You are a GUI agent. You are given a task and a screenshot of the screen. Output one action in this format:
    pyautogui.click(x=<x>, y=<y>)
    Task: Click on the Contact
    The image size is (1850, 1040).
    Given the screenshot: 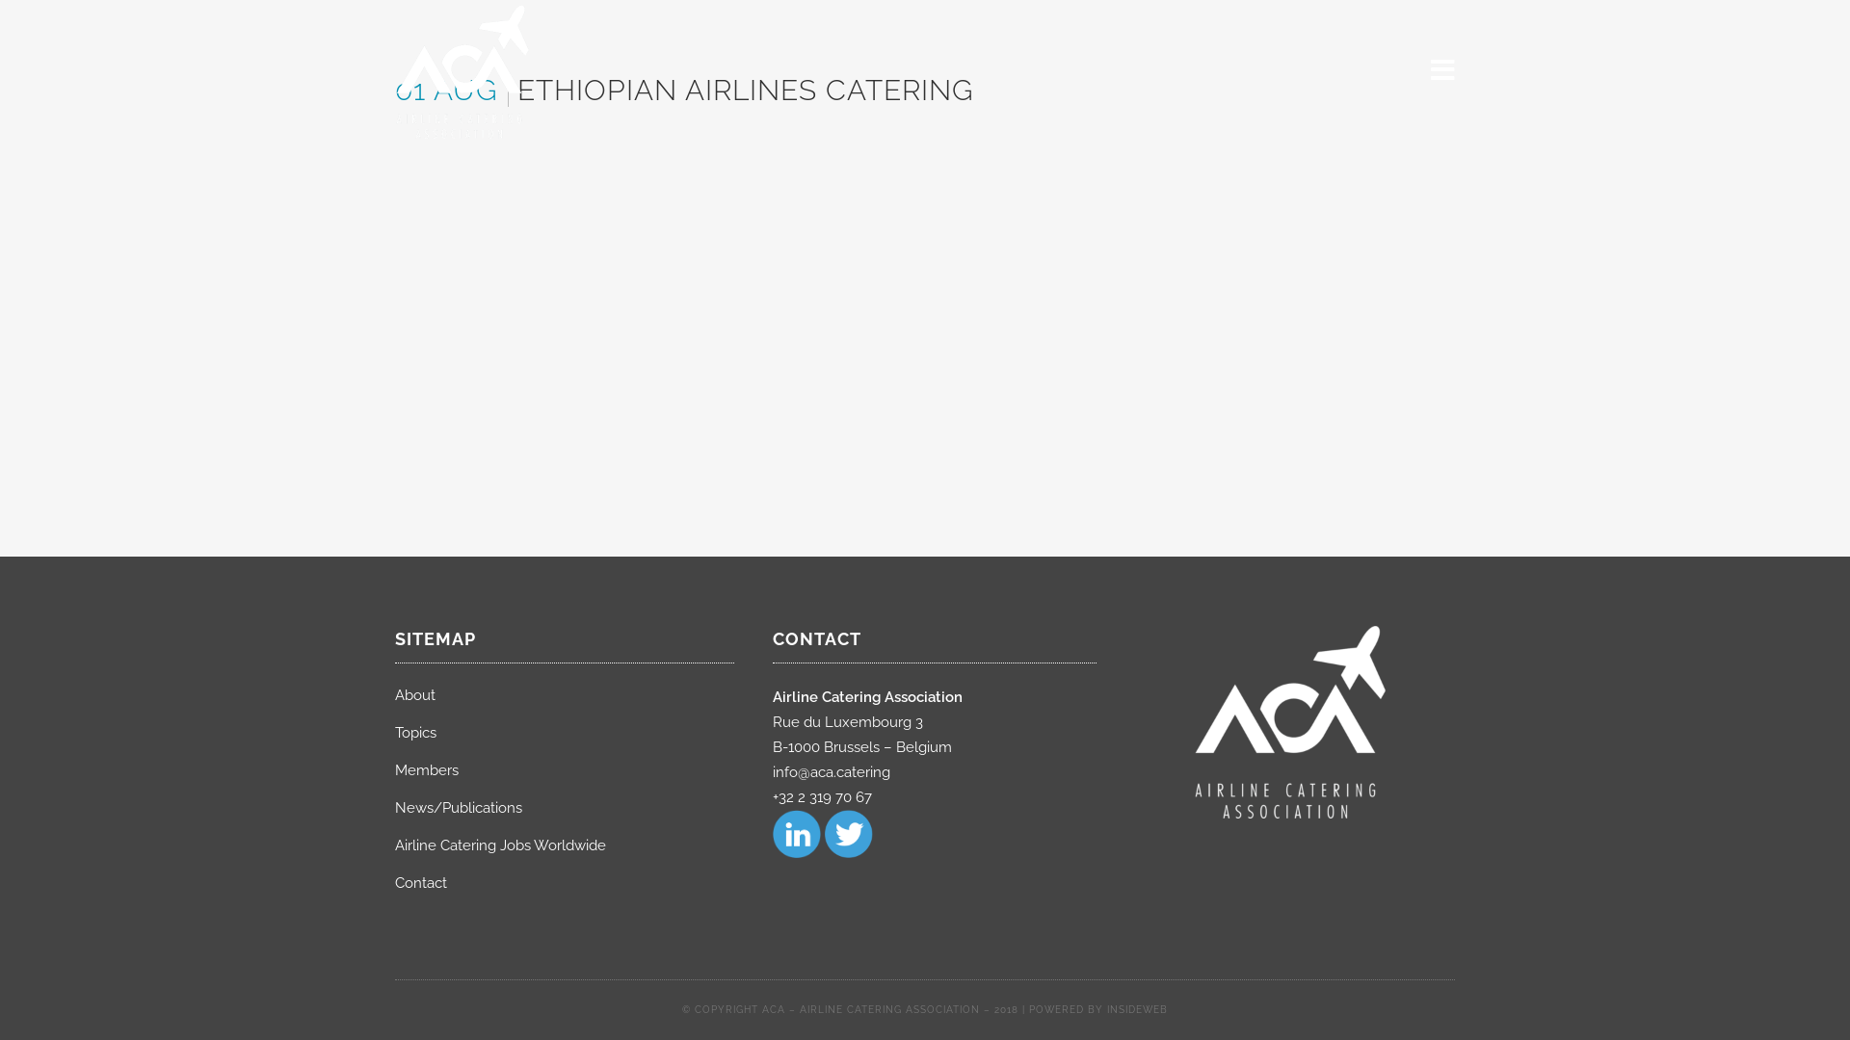 What is the action you would take?
    pyautogui.click(x=565, y=883)
    